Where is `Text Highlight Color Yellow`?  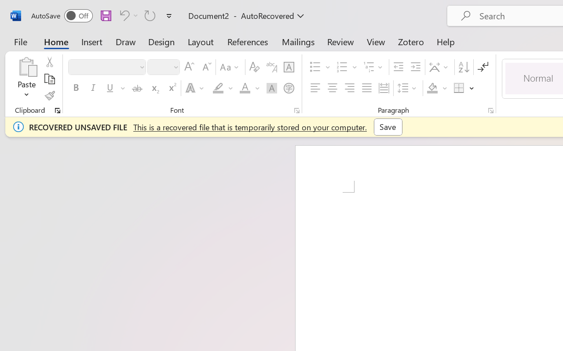 Text Highlight Color Yellow is located at coordinates (218, 88).